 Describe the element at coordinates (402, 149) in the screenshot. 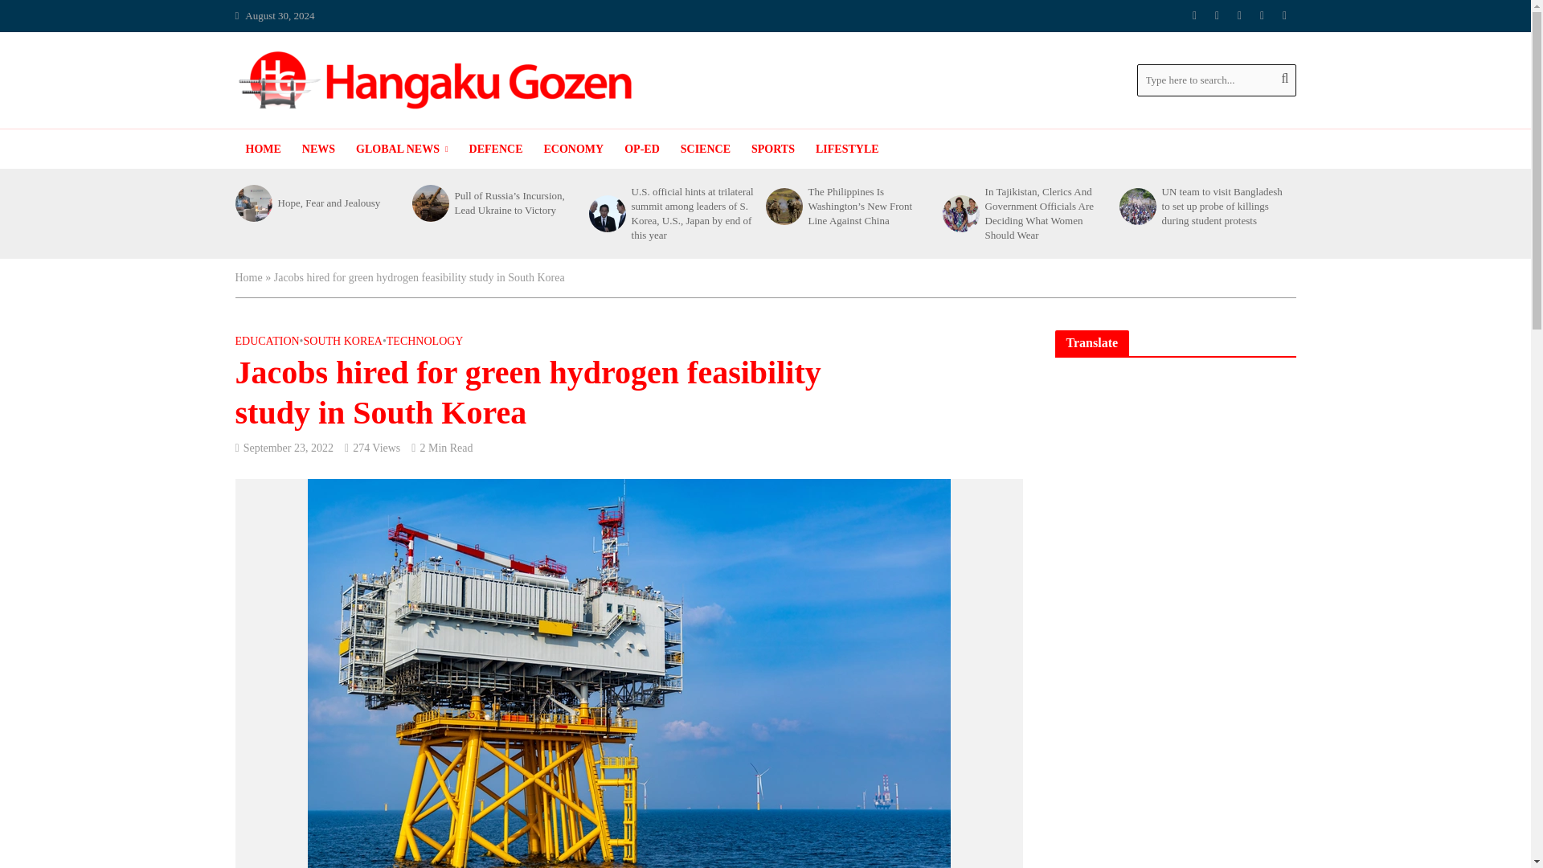

I see `GLOBAL NEWS` at that location.